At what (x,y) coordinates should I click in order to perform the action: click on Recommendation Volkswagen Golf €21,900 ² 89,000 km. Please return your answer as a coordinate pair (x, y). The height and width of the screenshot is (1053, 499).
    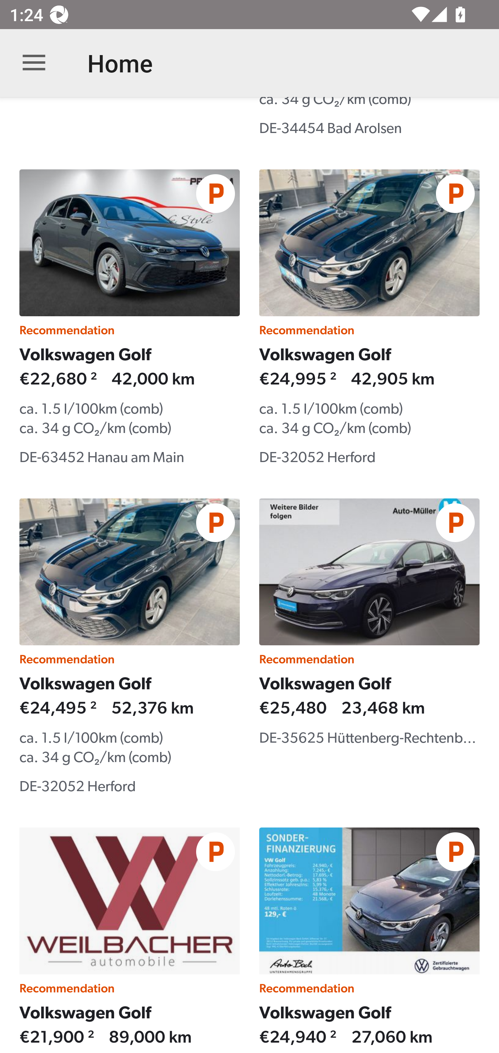
    Looking at the image, I should click on (130, 940).